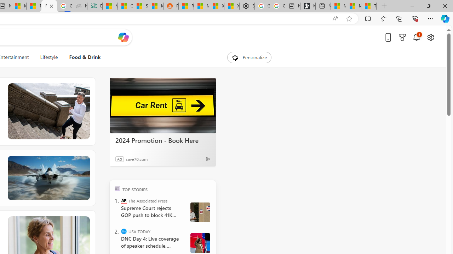 The width and height of the screenshot is (453, 254). What do you see at coordinates (49, 57) in the screenshot?
I see `Lifestyle` at bounding box center [49, 57].